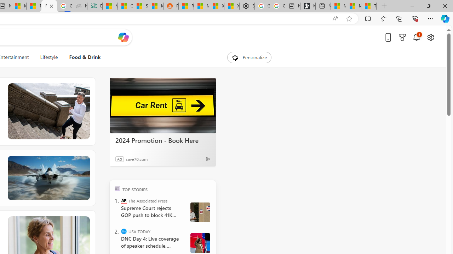 The width and height of the screenshot is (453, 254). What do you see at coordinates (49, 57) in the screenshot?
I see `Lifestyle` at bounding box center [49, 57].